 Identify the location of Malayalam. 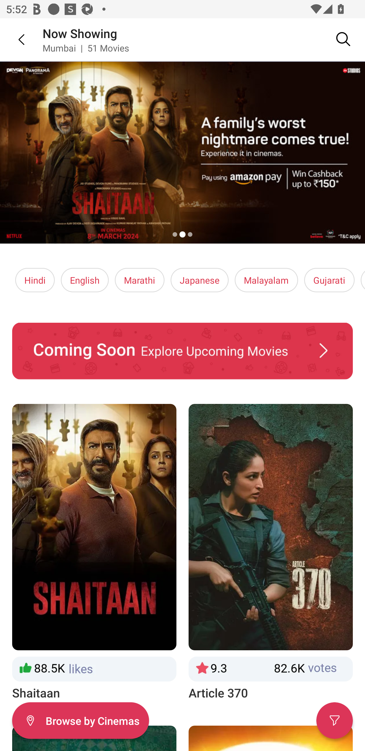
(266, 280).